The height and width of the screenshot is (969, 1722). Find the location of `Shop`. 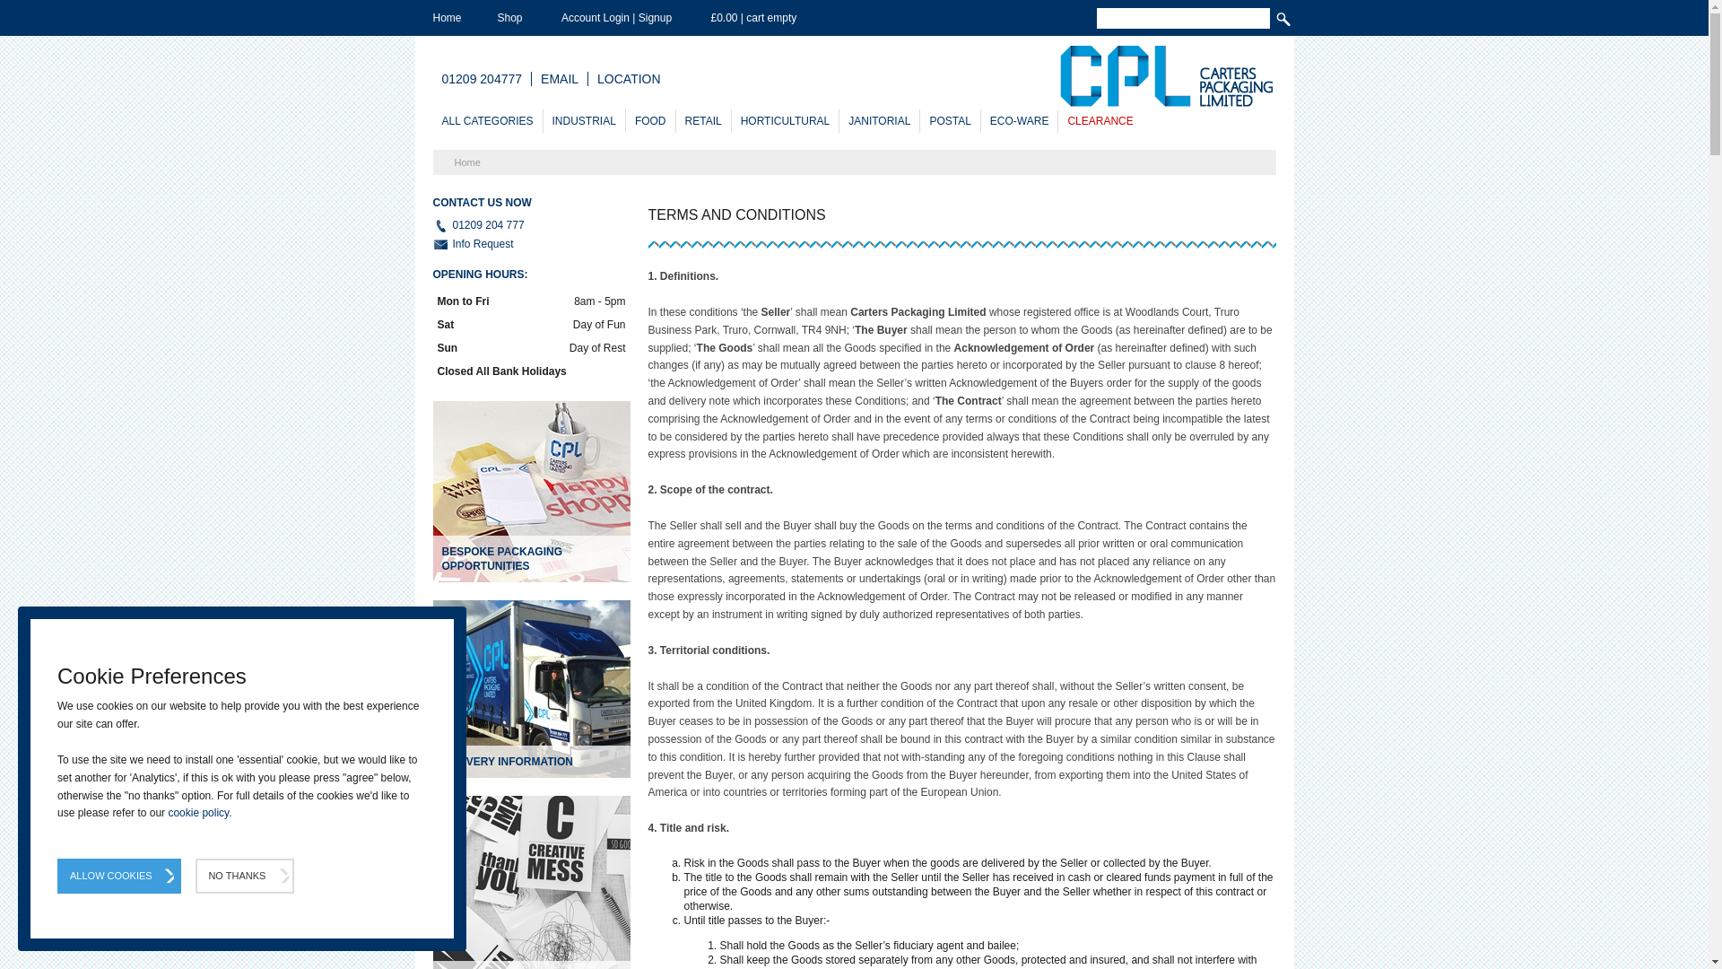

Shop is located at coordinates (510, 18).